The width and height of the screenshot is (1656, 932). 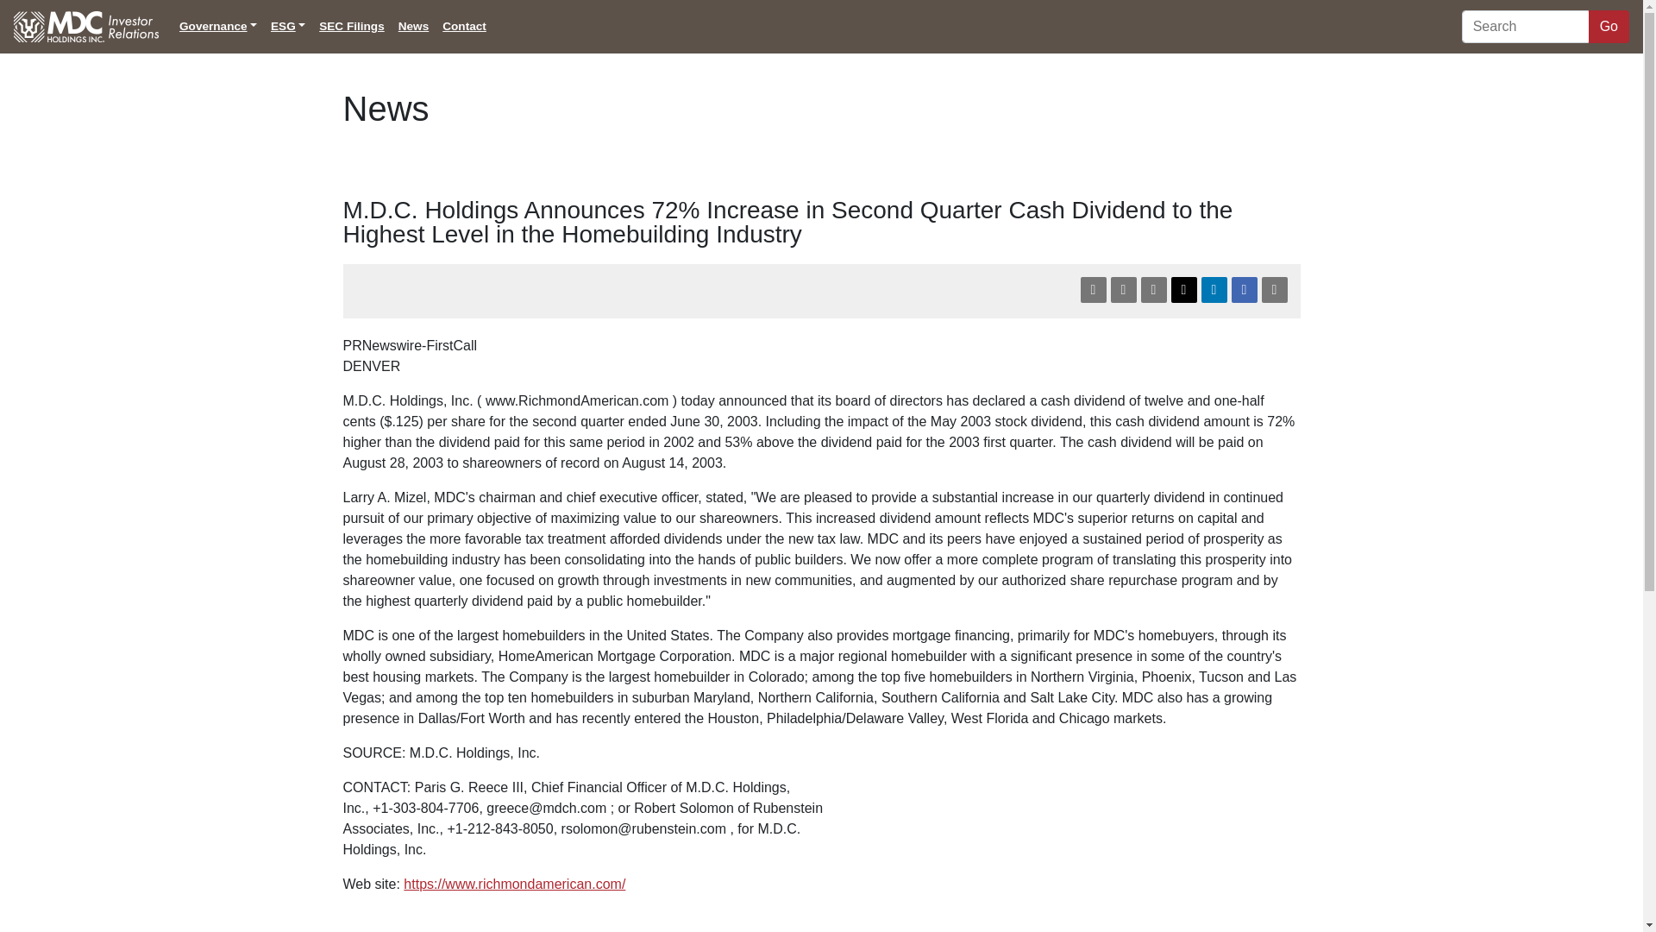 I want to click on Click here to print the content on this page. , so click(x=1273, y=290).